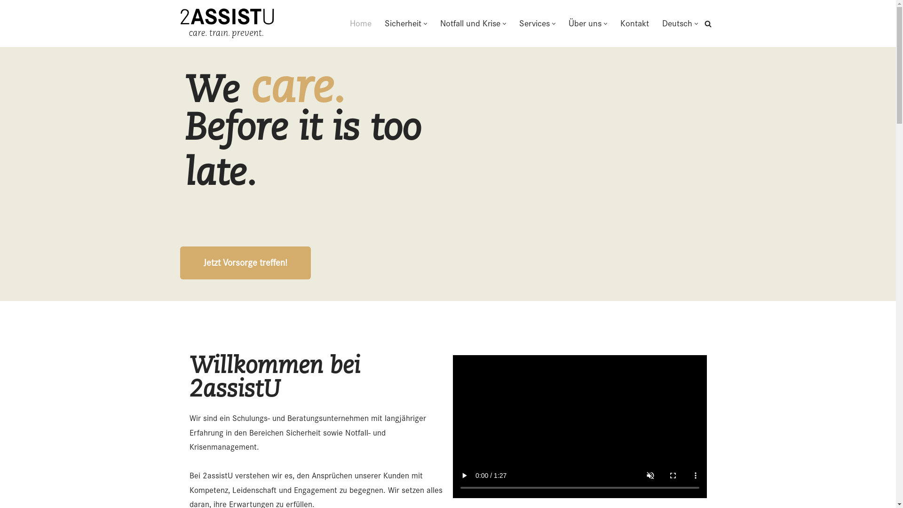 The width and height of the screenshot is (903, 508). I want to click on Services, so click(534, 24).